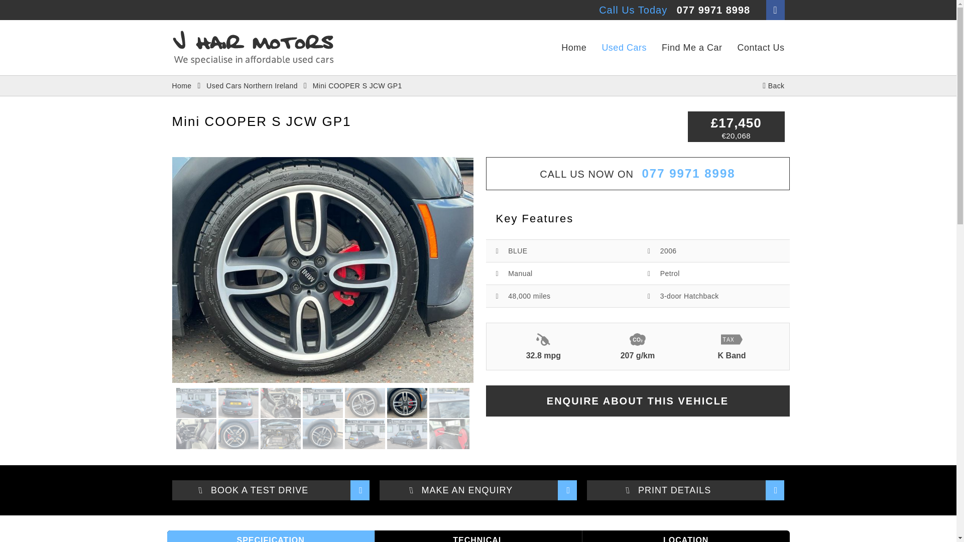 This screenshot has height=542, width=964. What do you see at coordinates (252, 86) in the screenshot?
I see `Used Cars Northern Ireland` at bounding box center [252, 86].